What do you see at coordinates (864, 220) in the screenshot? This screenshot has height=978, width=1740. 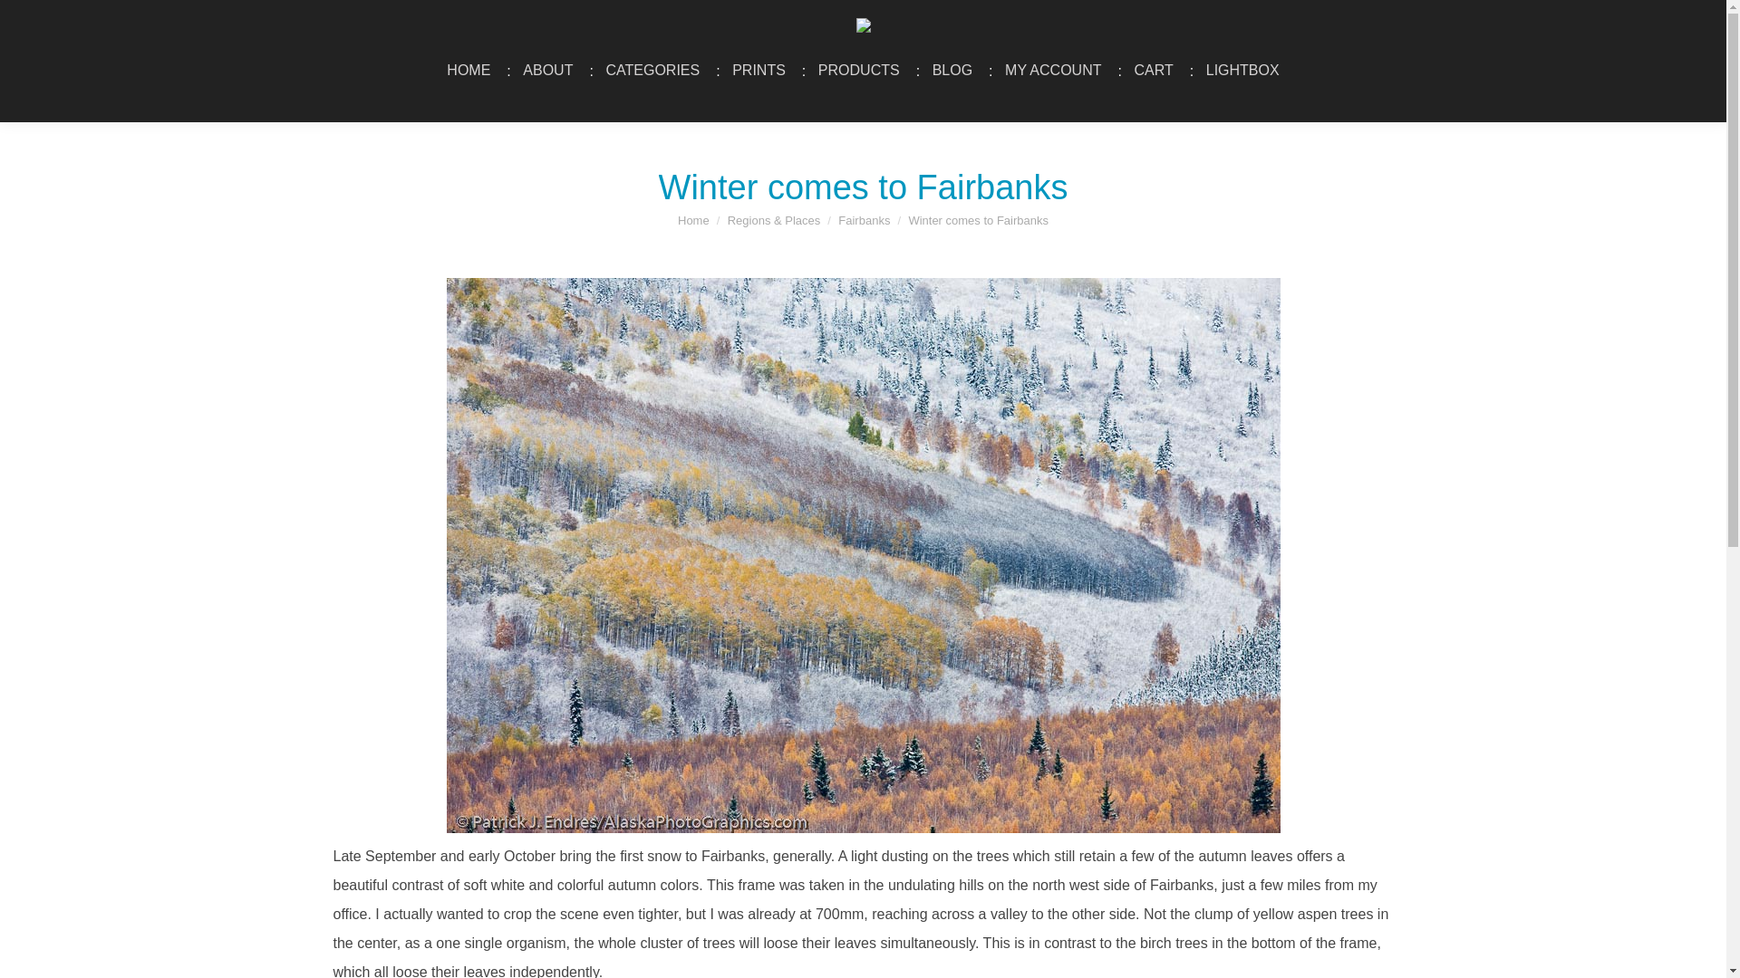 I see `Fairbanks` at bounding box center [864, 220].